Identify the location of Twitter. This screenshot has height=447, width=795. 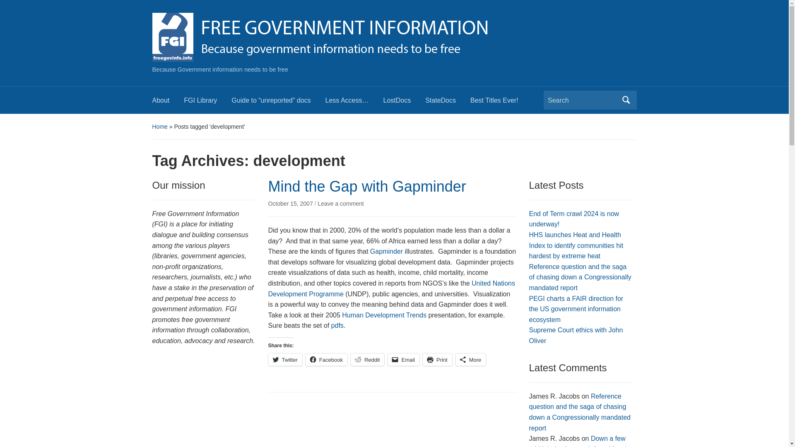
(285, 360).